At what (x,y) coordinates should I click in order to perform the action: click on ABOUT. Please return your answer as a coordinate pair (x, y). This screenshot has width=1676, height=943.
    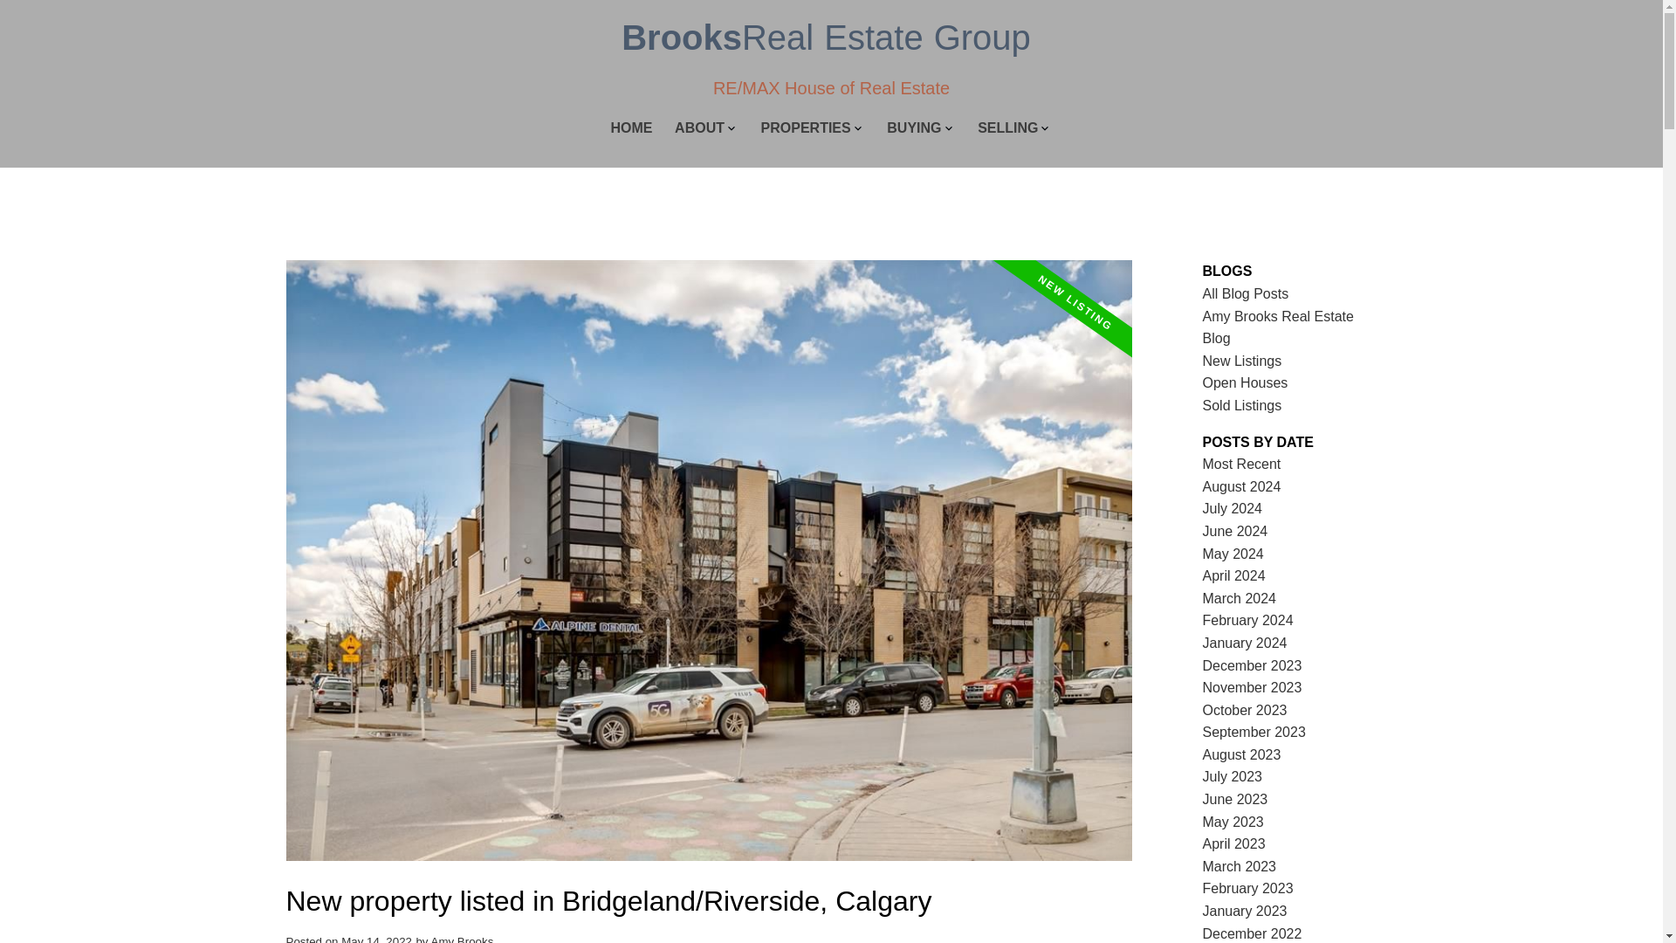
    Looking at the image, I should click on (699, 129).